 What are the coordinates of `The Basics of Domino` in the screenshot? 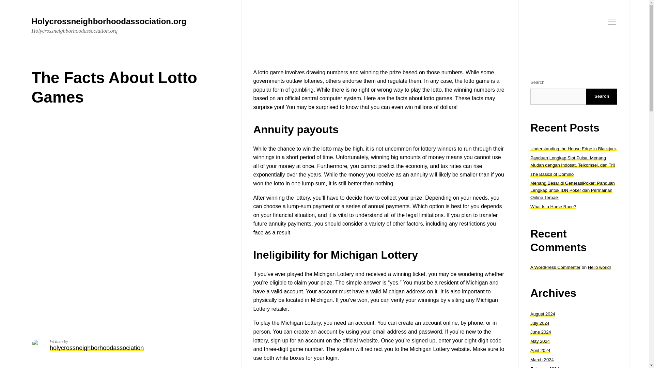 It's located at (552, 174).